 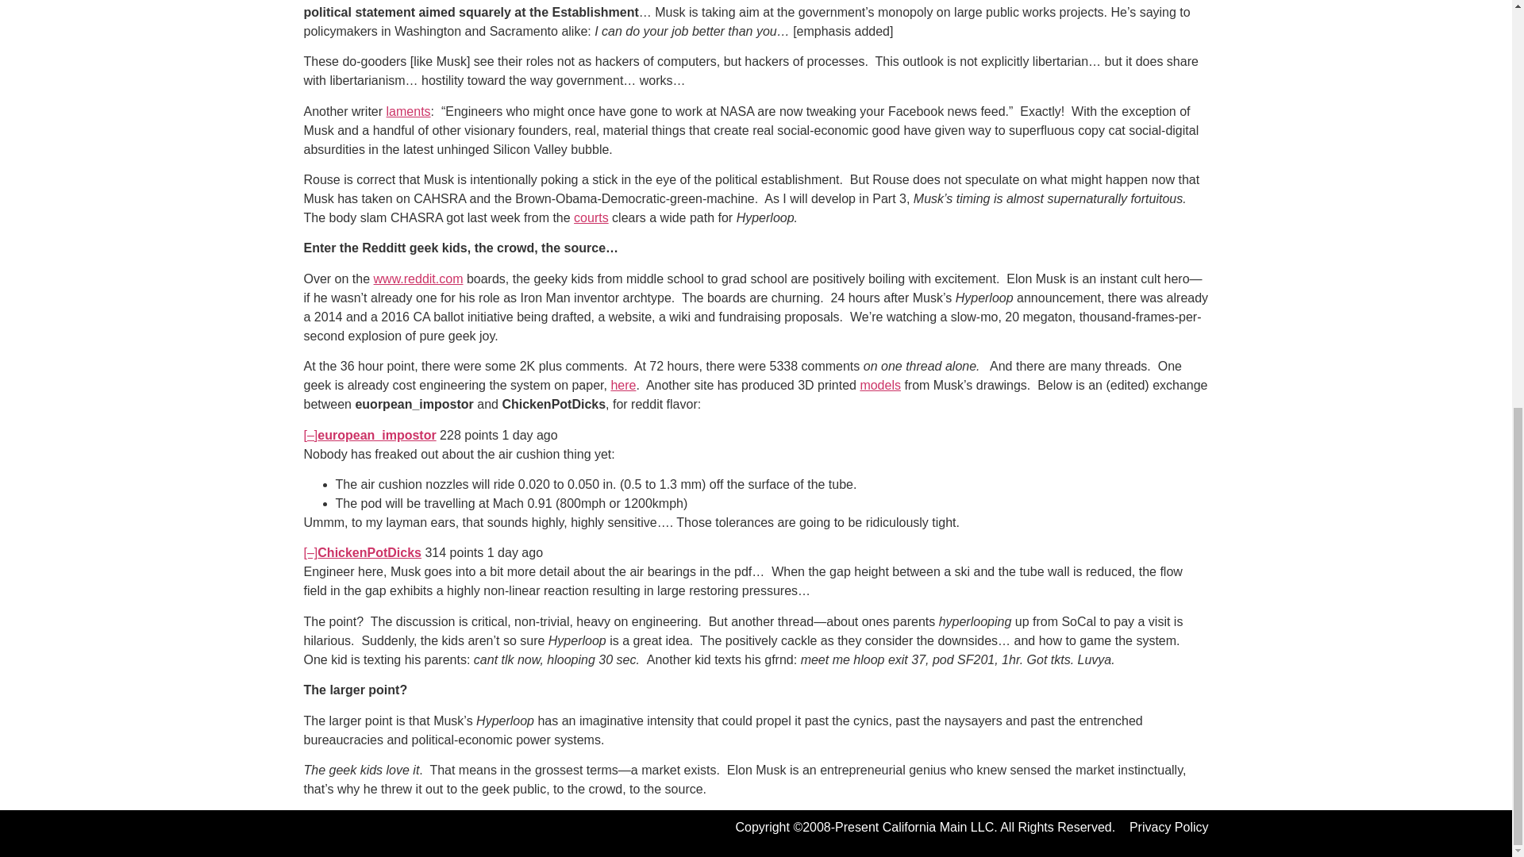 What do you see at coordinates (409, 111) in the screenshot?
I see `laments` at bounding box center [409, 111].